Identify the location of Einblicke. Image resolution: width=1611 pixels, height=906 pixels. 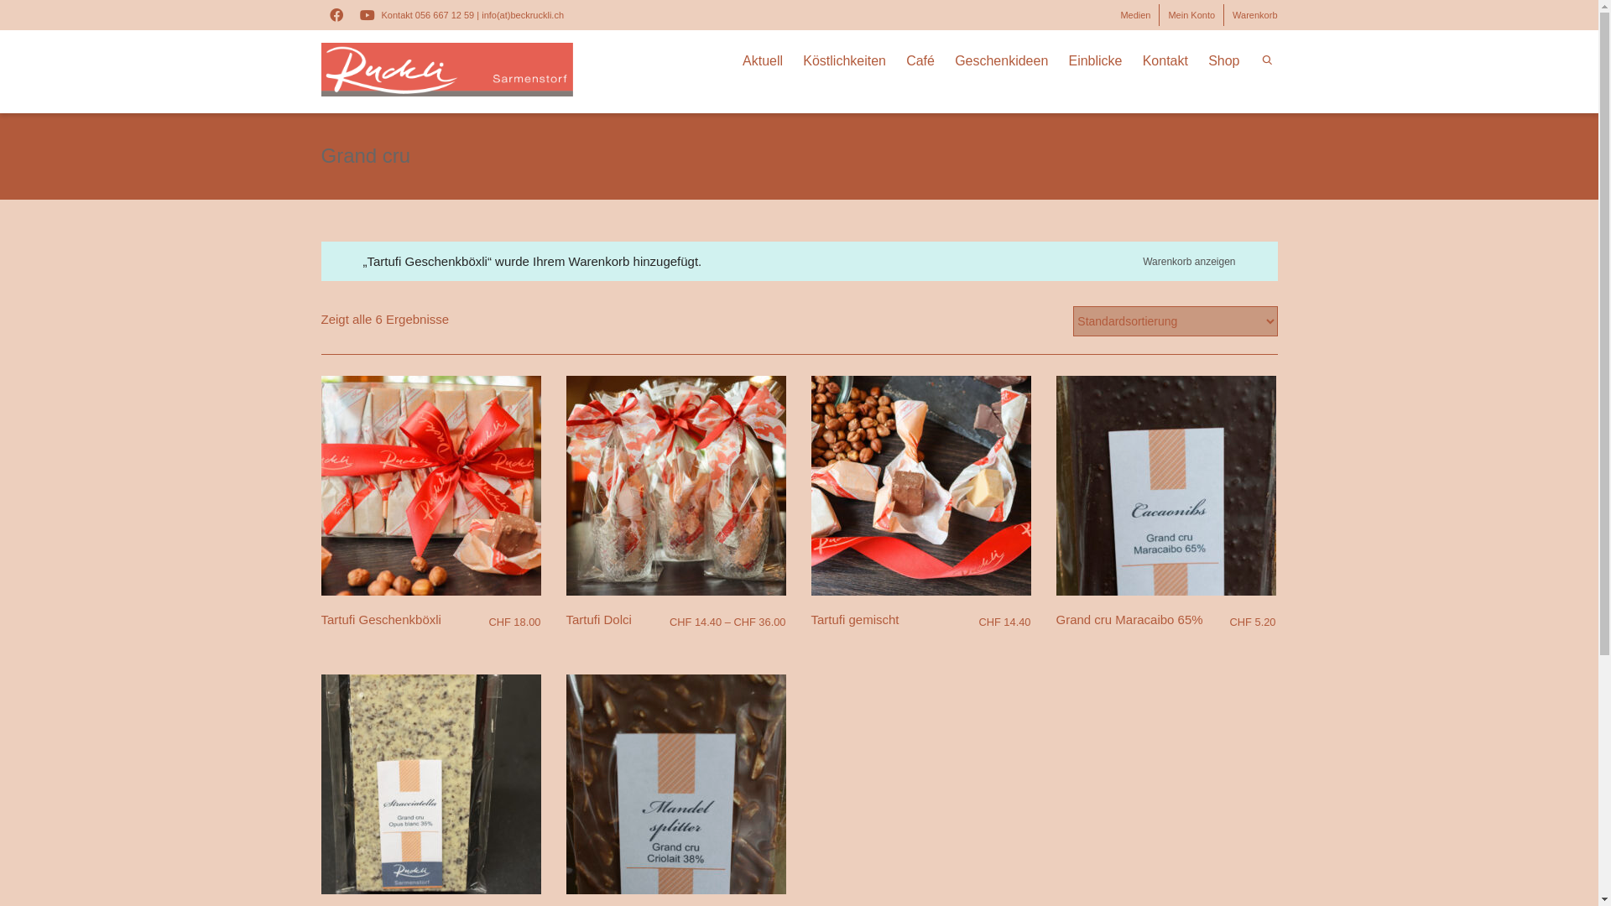
(1095, 62).